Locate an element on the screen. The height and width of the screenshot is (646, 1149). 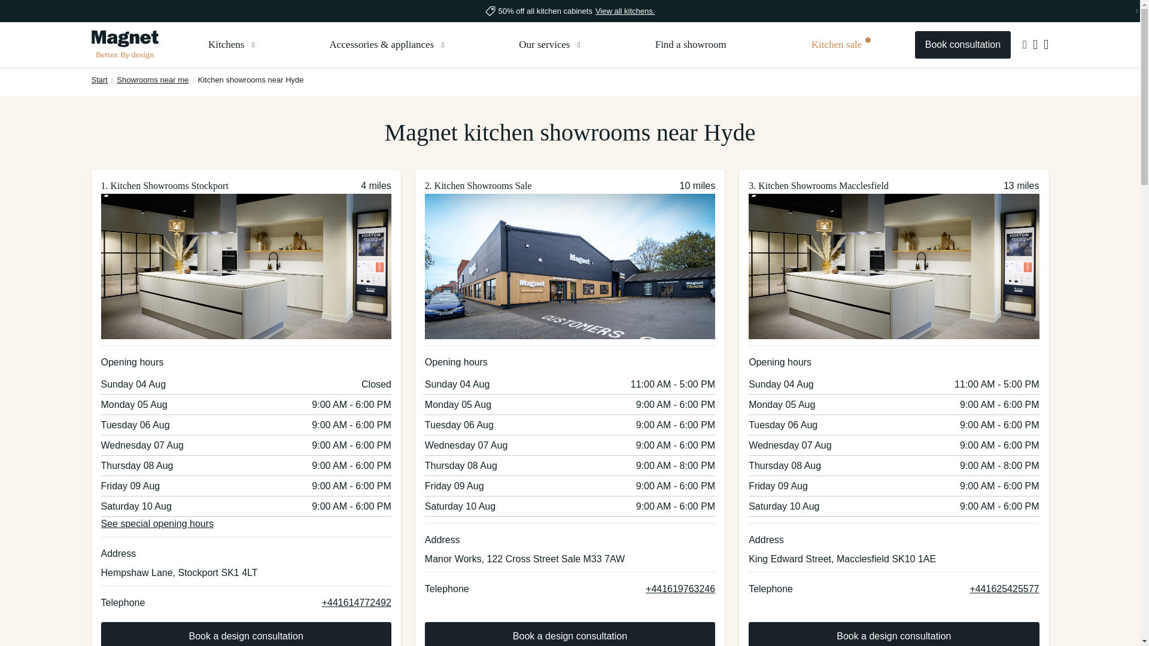
View all kitchens. is located at coordinates (625, 11).